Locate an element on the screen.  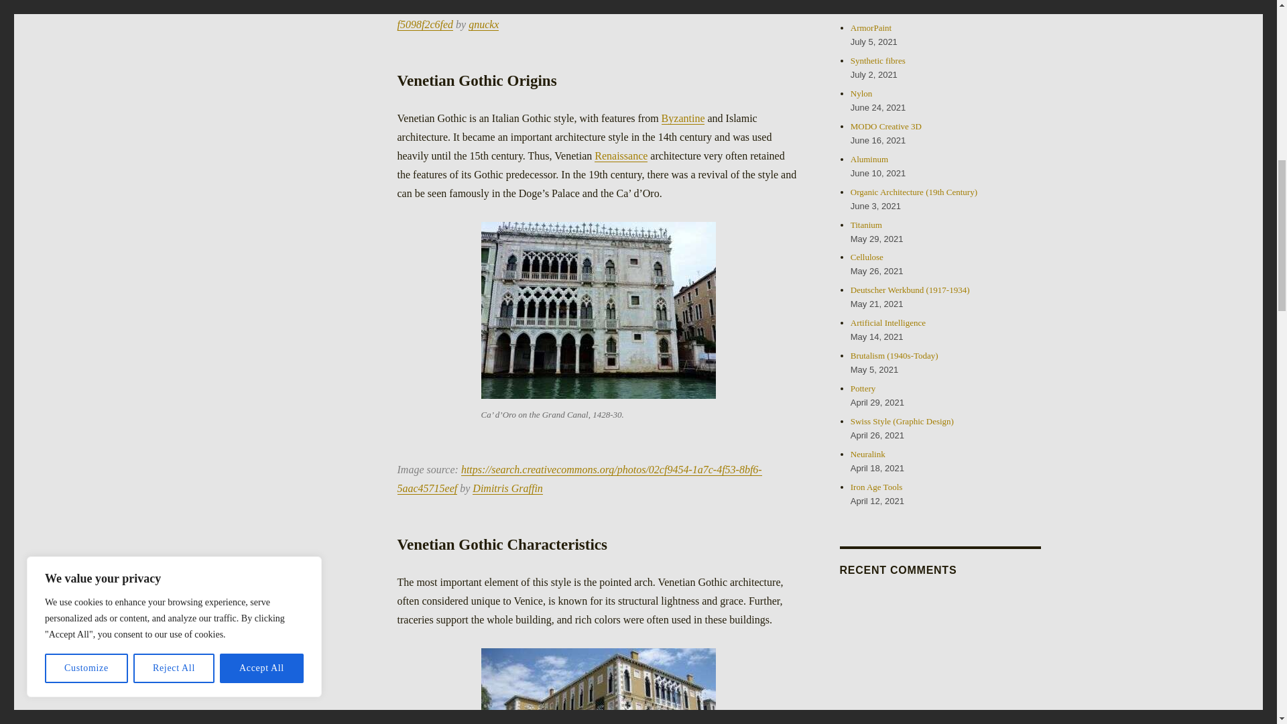
gnuckx is located at coordinates (483, 24).